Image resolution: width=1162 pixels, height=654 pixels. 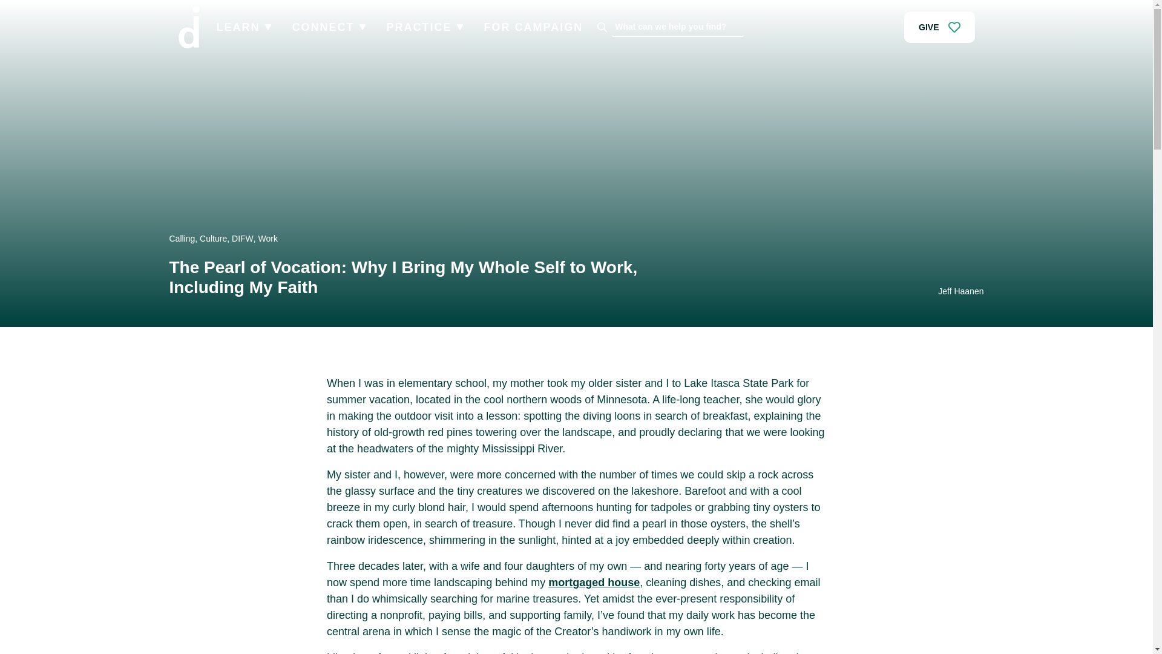 What do you see at coordinates (534, 27) in the screenshot?
I see `FOR CAMPAIGN` at bounding box center [534, 27].